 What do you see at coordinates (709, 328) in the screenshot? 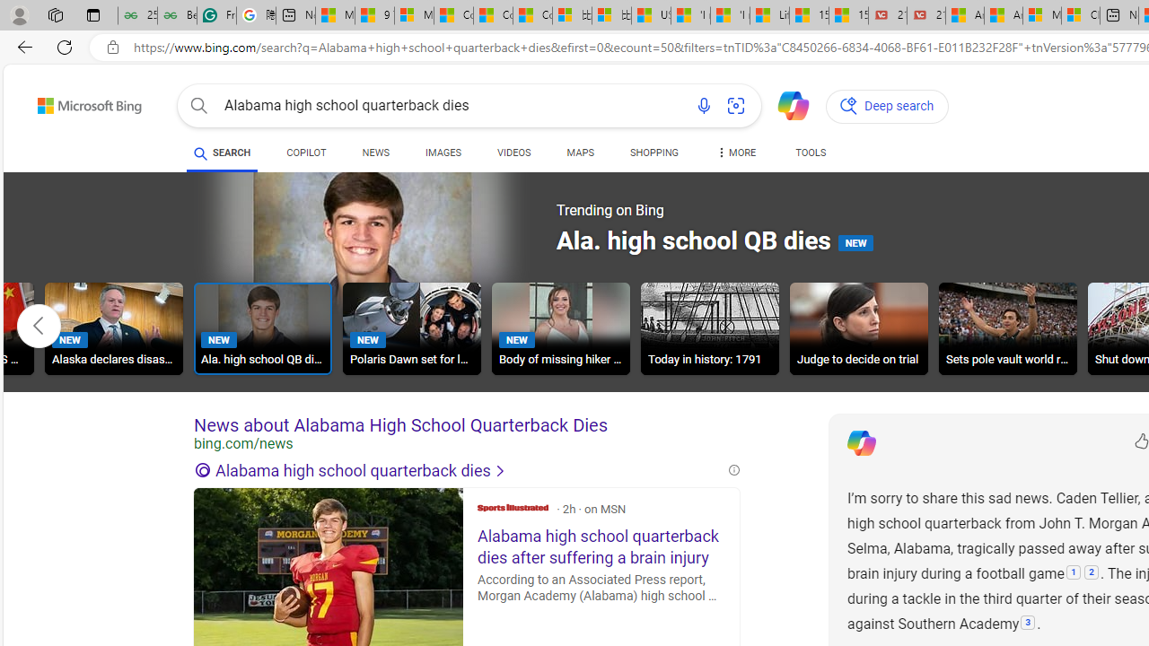
I see `Today in history: 1791` at bounding box center [709, 328].